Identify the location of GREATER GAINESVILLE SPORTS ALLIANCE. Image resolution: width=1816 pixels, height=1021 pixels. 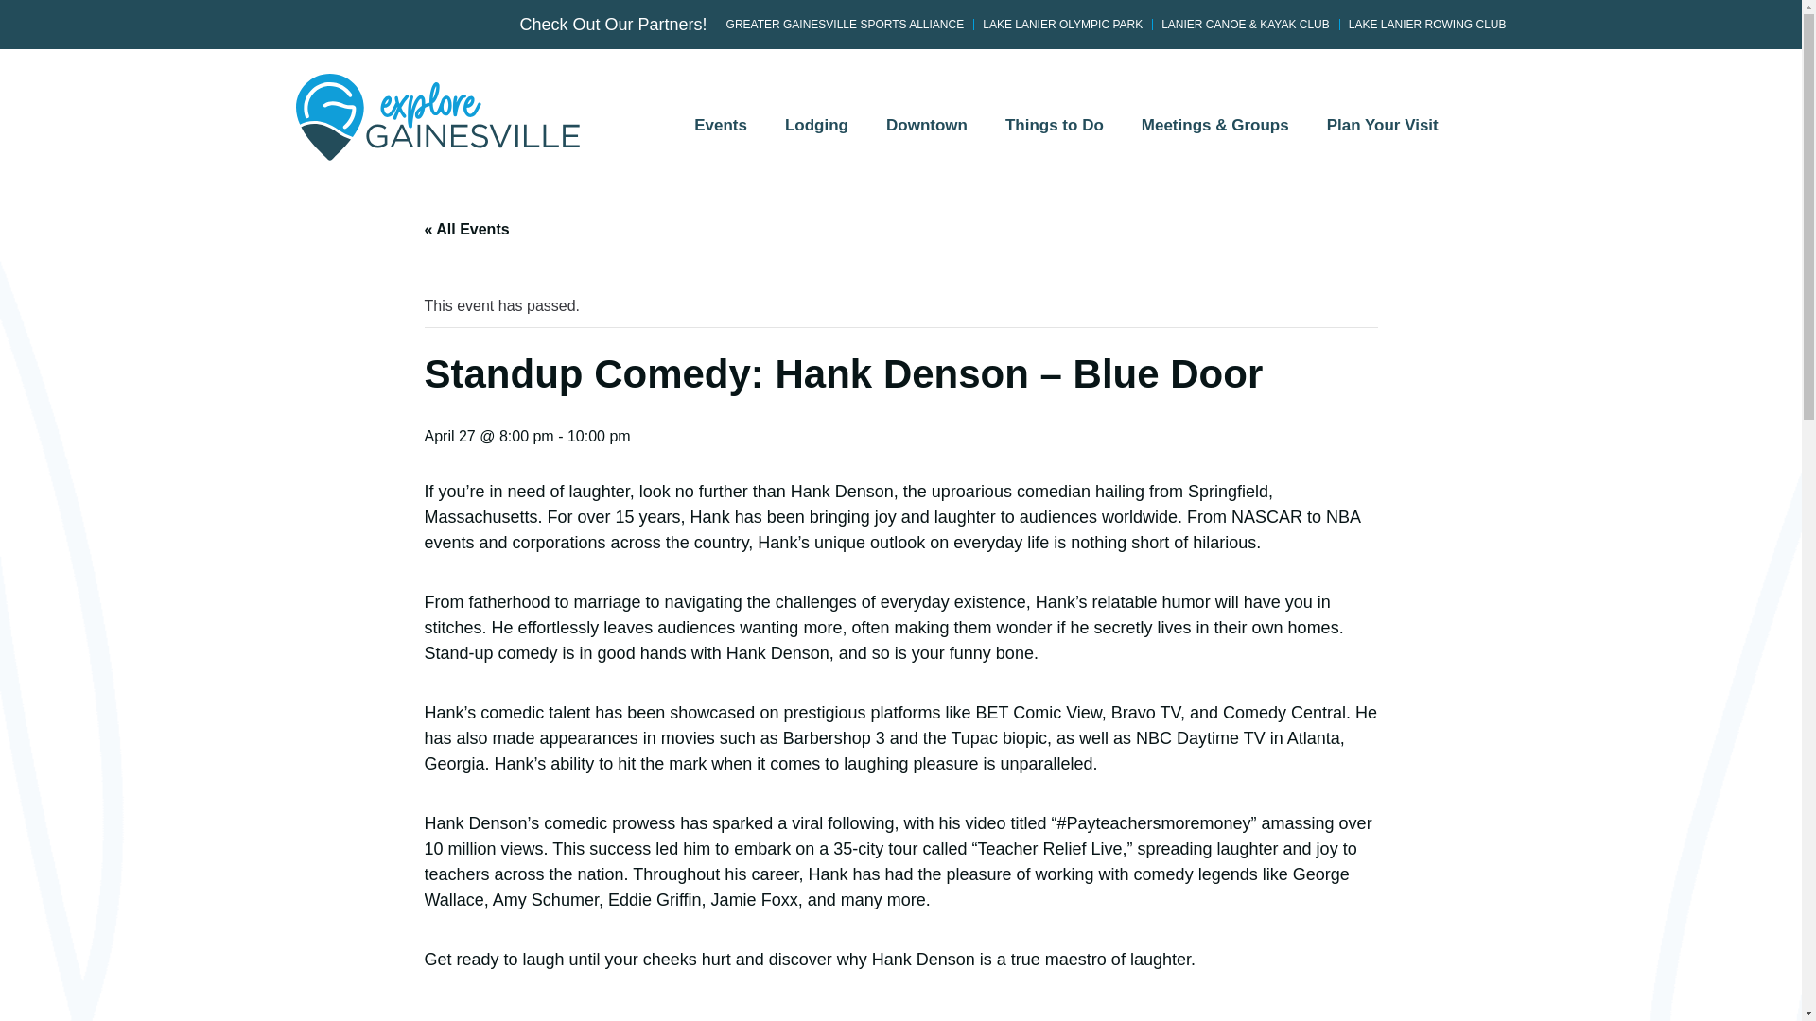
(846, 25).